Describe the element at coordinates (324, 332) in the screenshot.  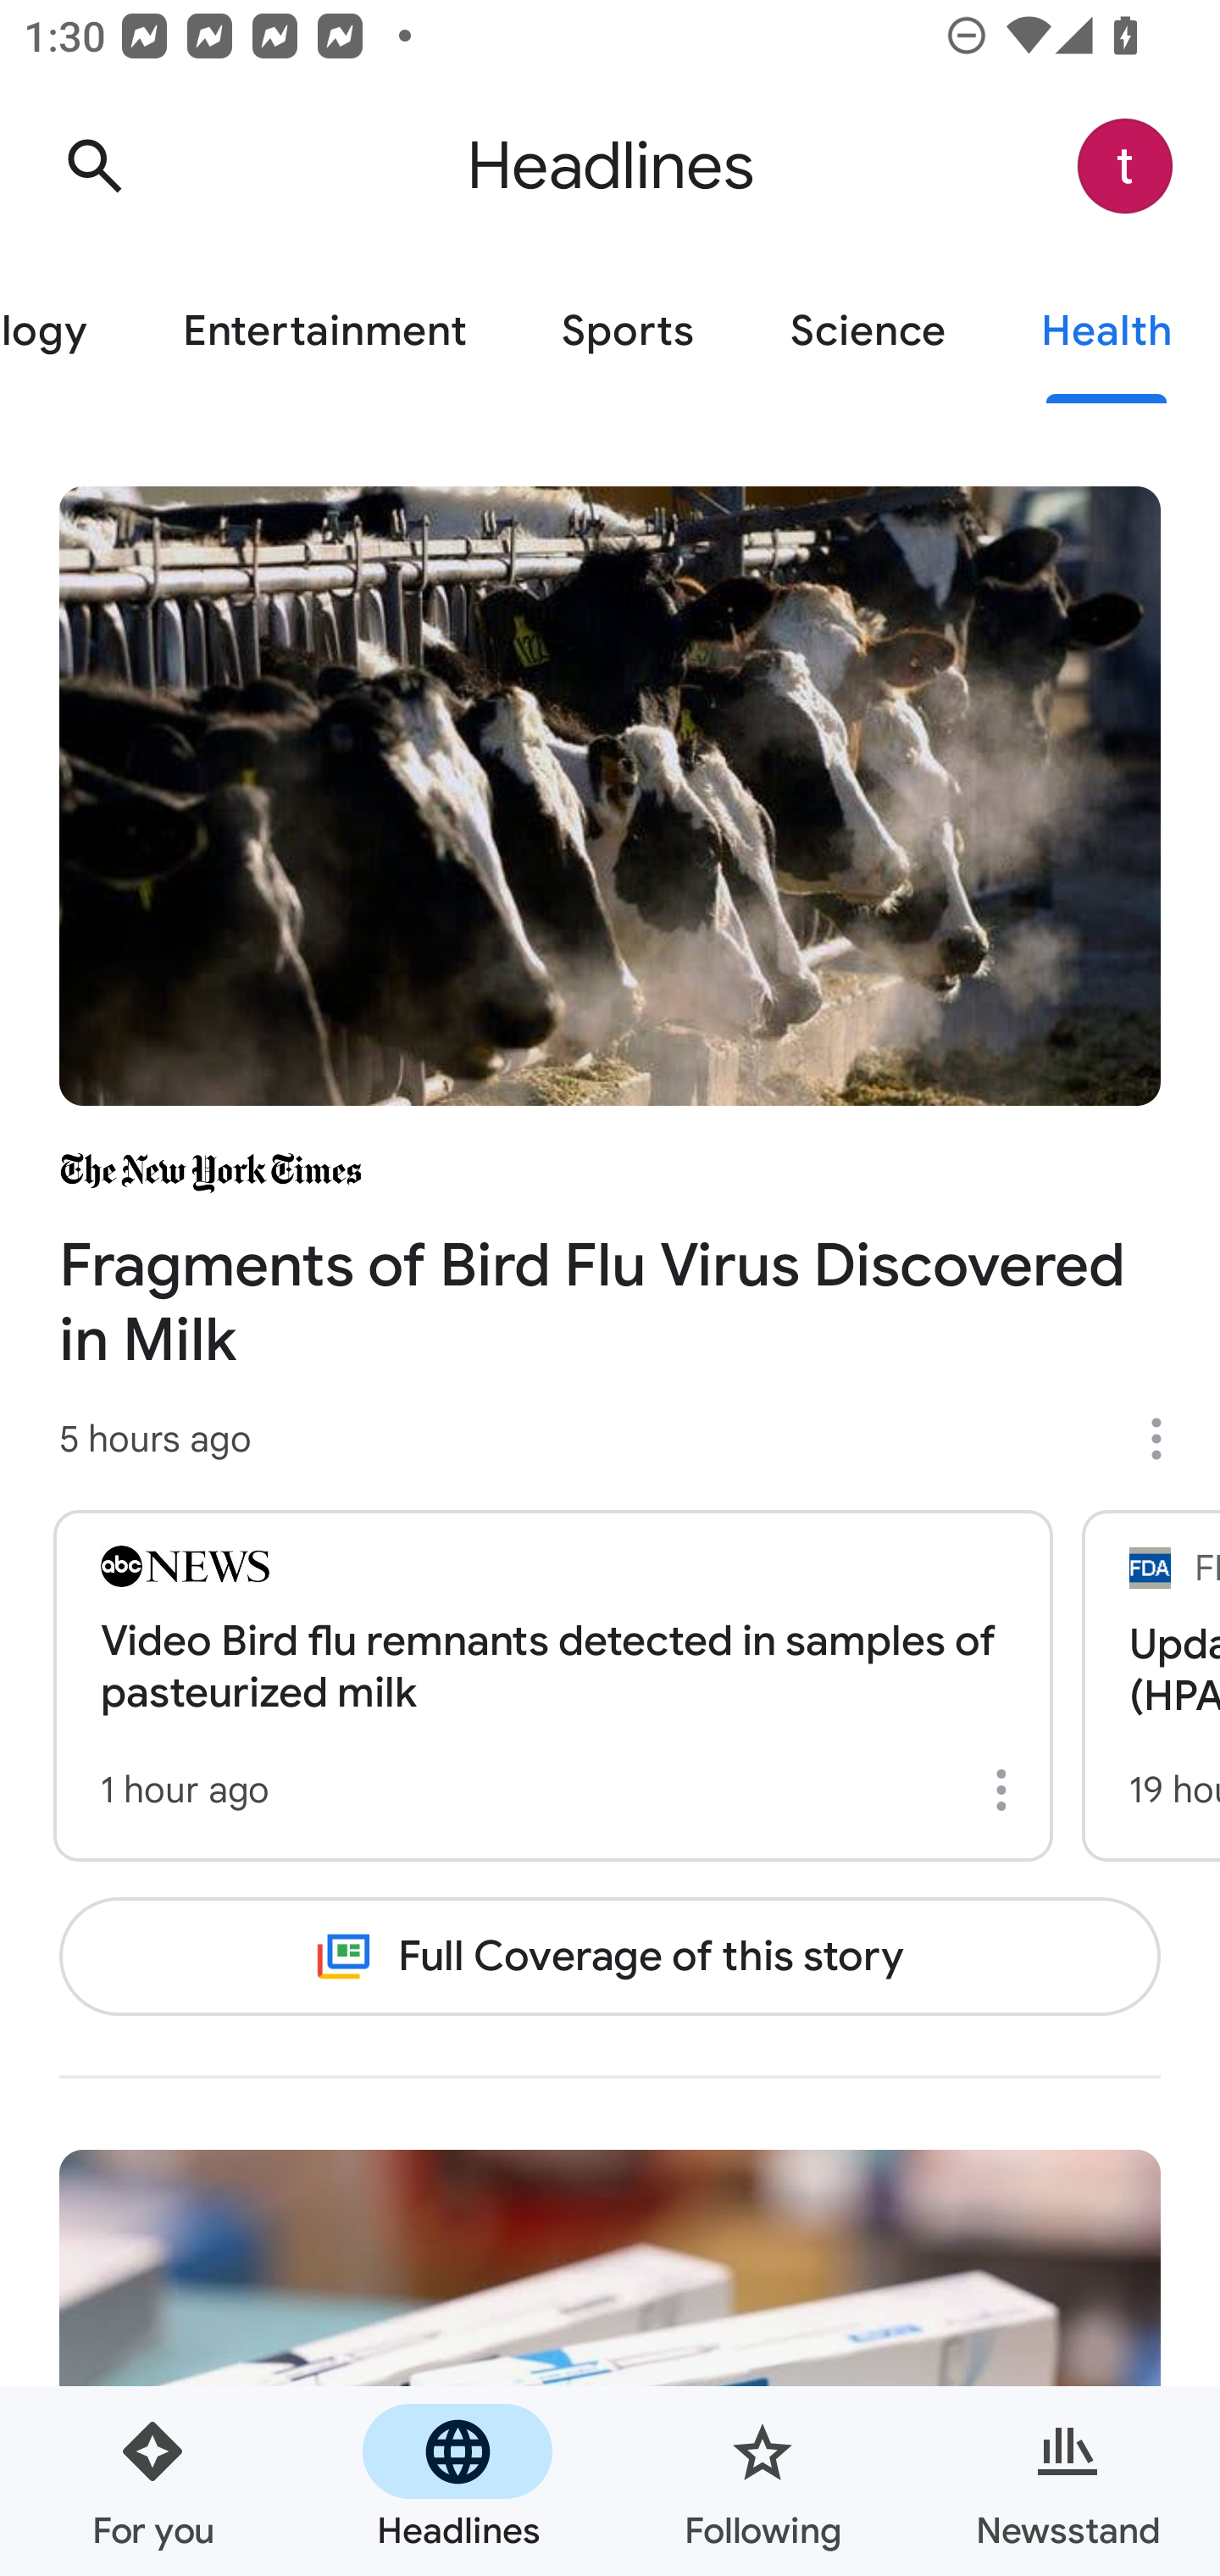
I see `Entertainment` at that location.